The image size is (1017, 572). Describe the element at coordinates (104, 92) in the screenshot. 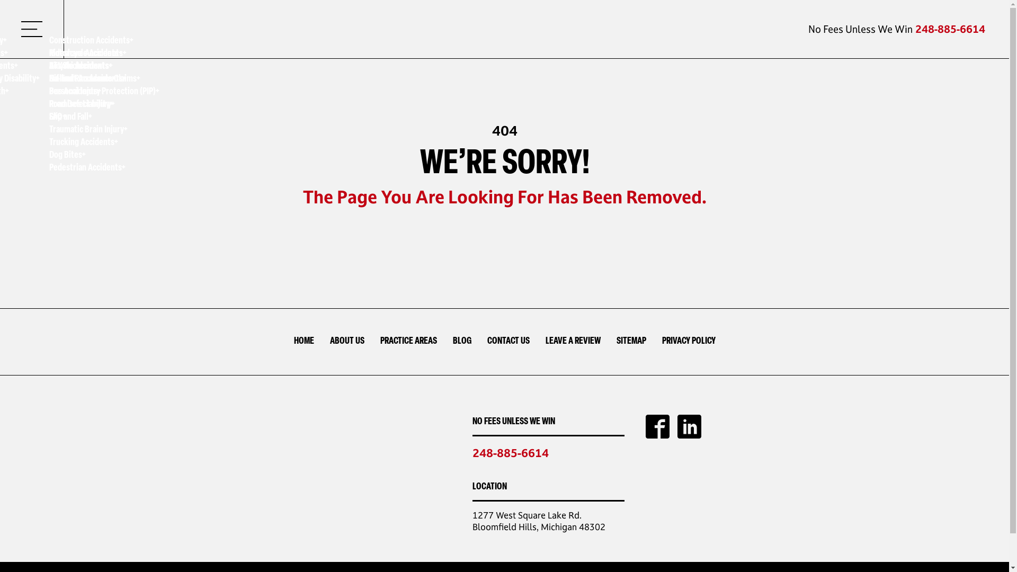

I see `Personal Injury Protection (PIP)
+` at that location.